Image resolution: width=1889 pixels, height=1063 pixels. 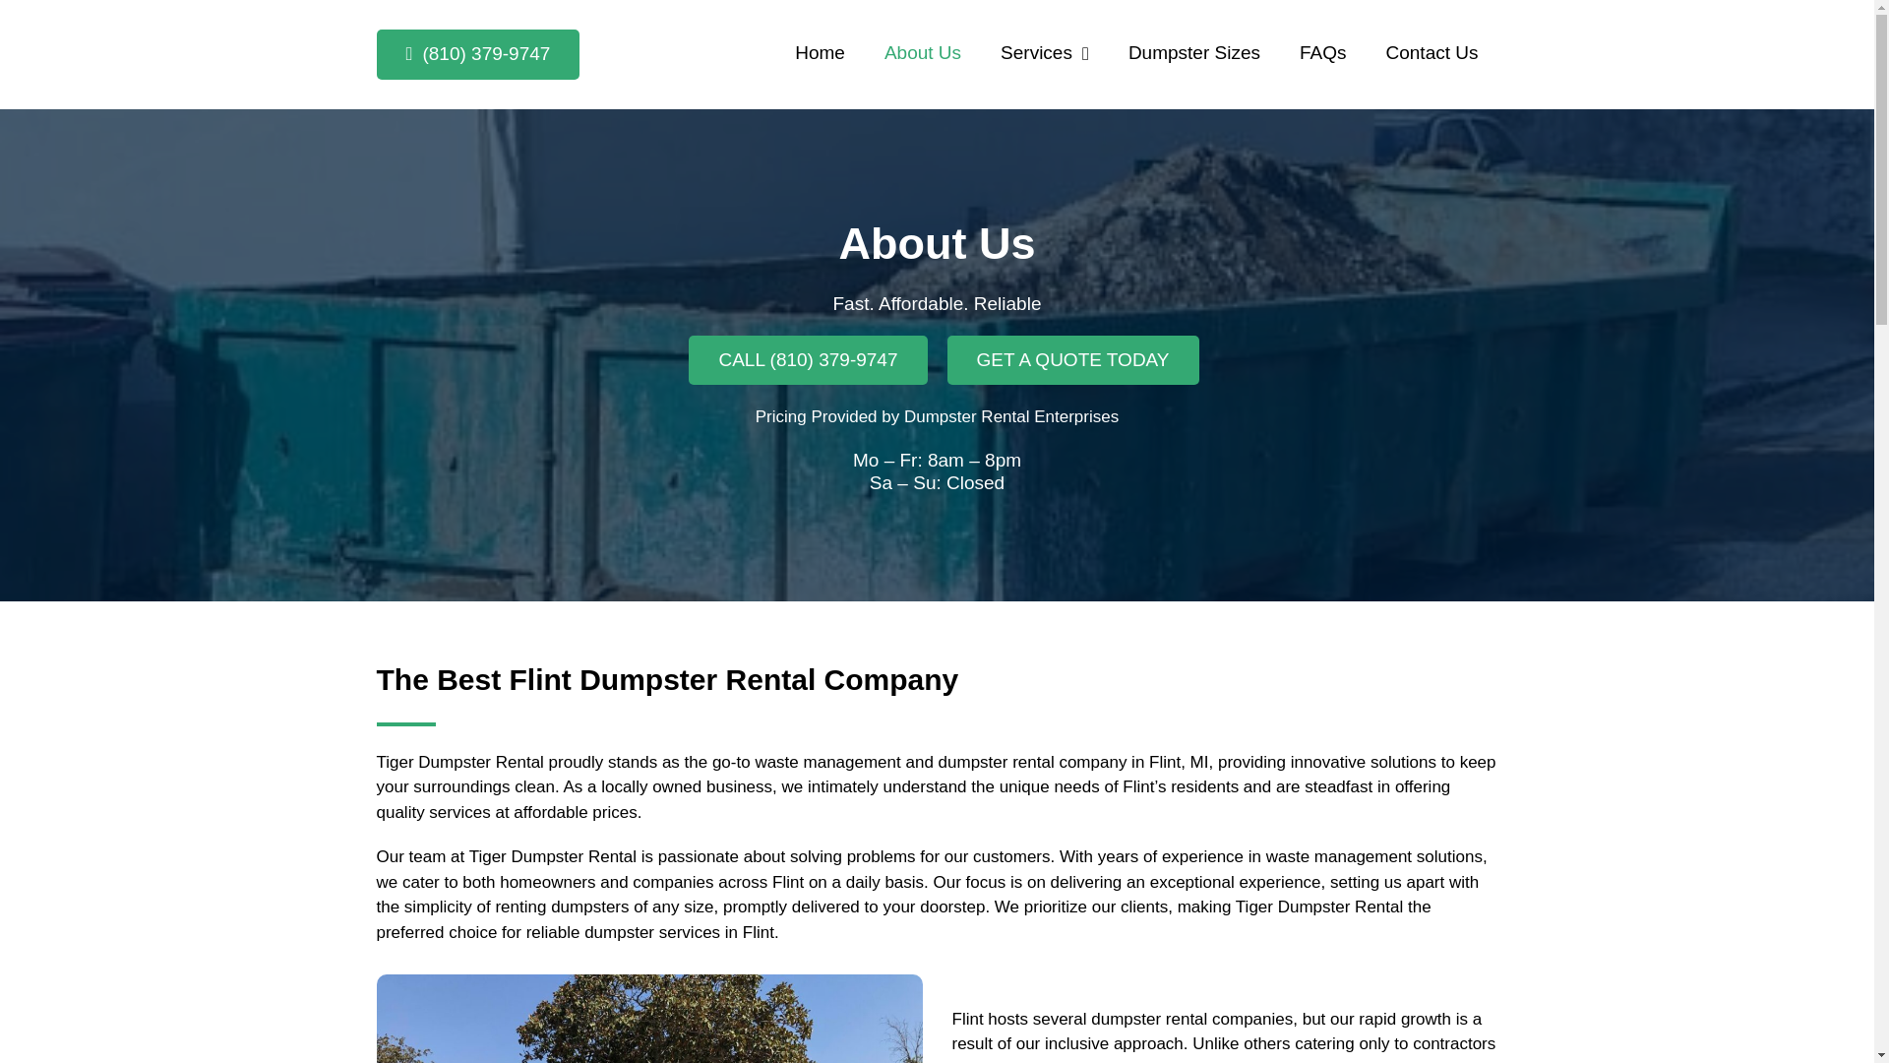 What do you see at coordinates (923, 53) in the screenshot?
I see `About Us` at bounding box center [923, 53].